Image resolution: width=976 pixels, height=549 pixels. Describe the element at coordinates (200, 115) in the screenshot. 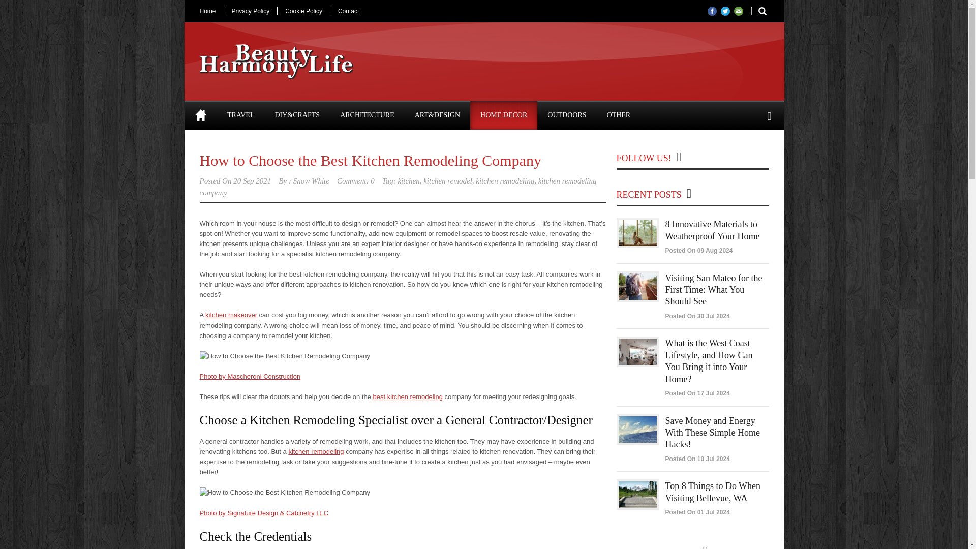

I see `Home` at that location.